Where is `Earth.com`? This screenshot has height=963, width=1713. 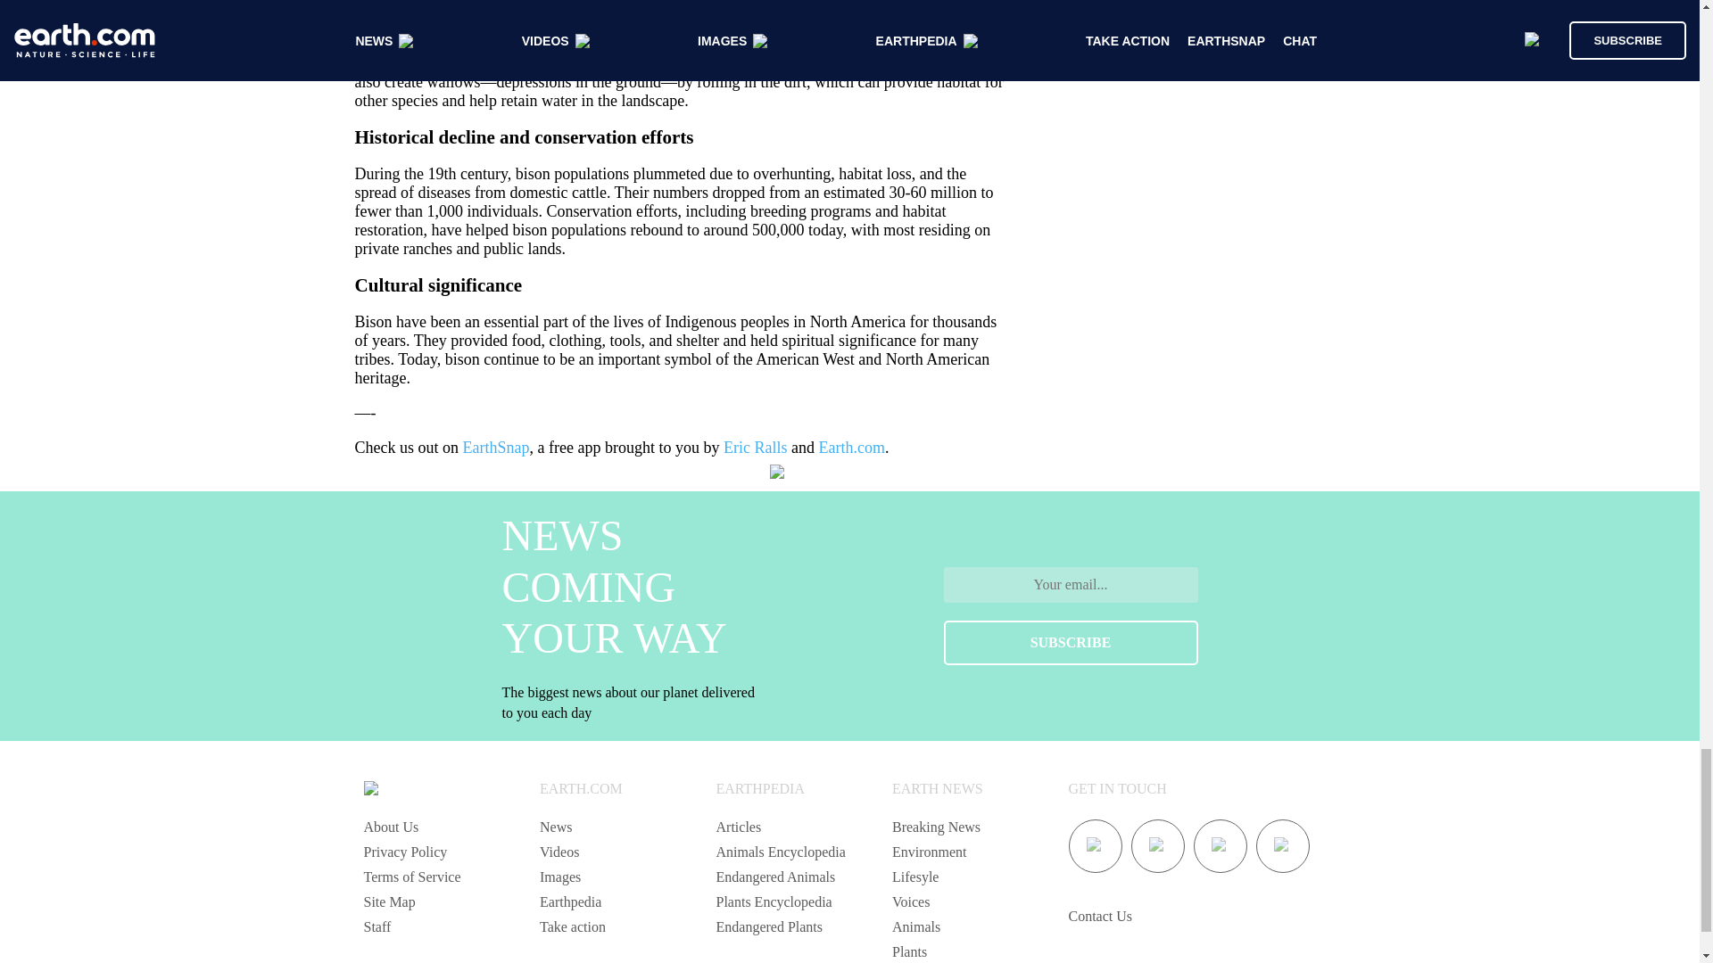 Earth.com is located at coordinates (851, 448).